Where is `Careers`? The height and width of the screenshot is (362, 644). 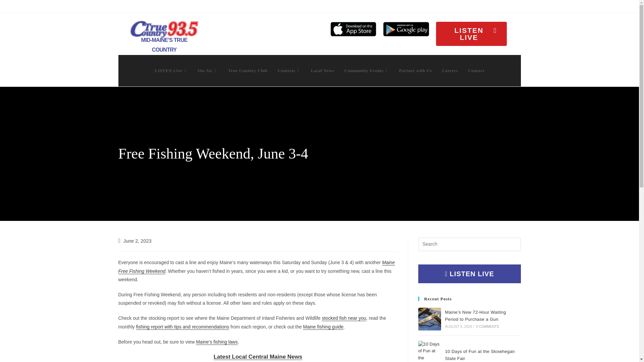 Careers is located at coordinates (449, 70).